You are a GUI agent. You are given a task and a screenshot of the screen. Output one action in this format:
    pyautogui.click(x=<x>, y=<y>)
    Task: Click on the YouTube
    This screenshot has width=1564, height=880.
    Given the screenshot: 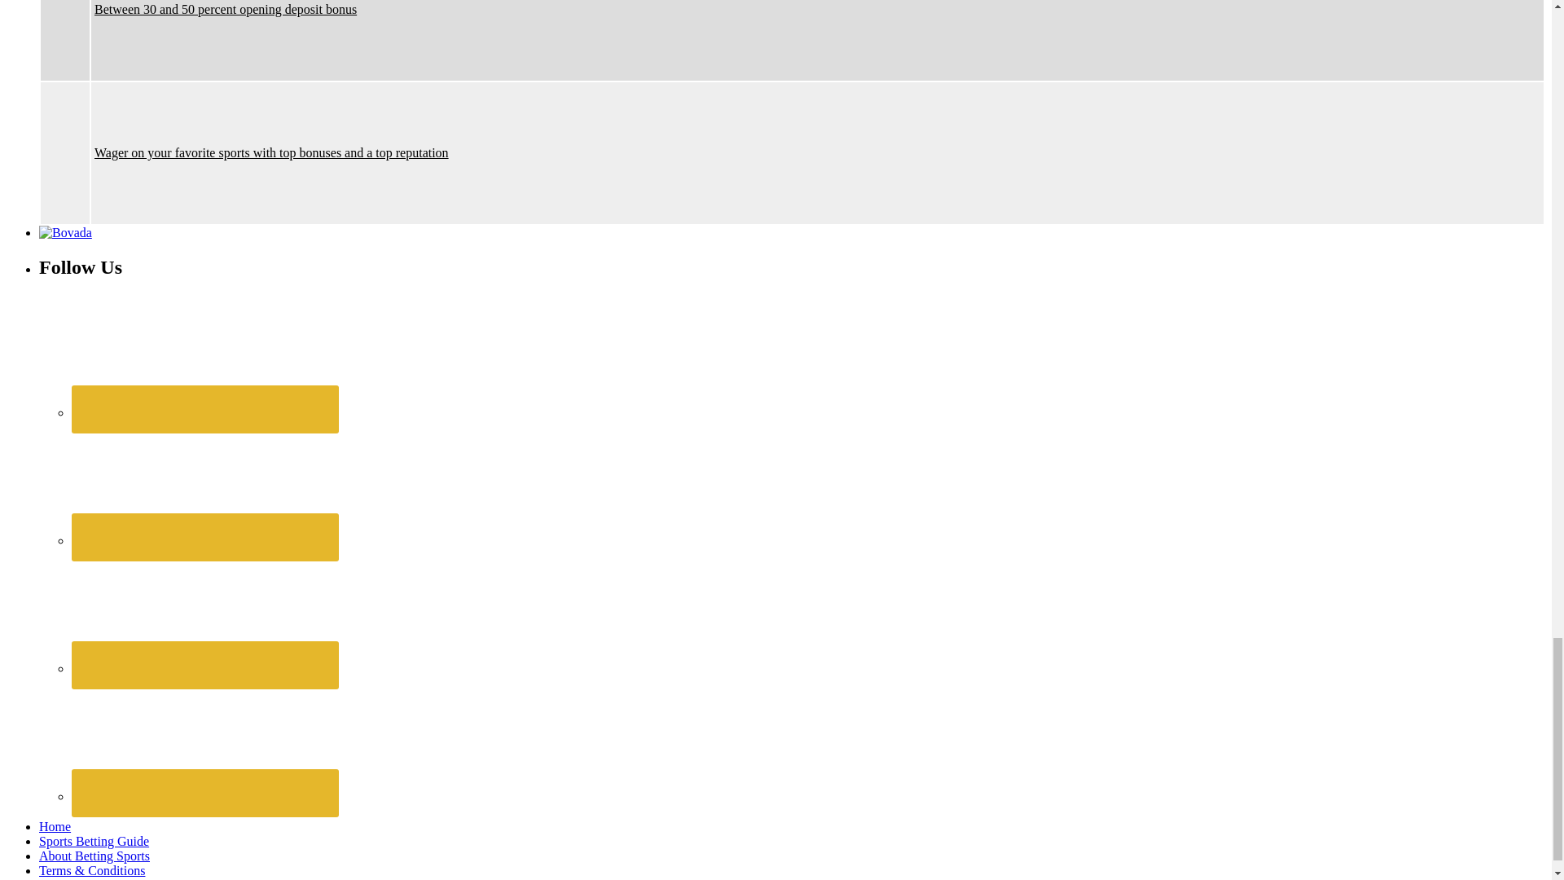 What is the action you would take?
    pyautogui.click(x=204, y=739)
    